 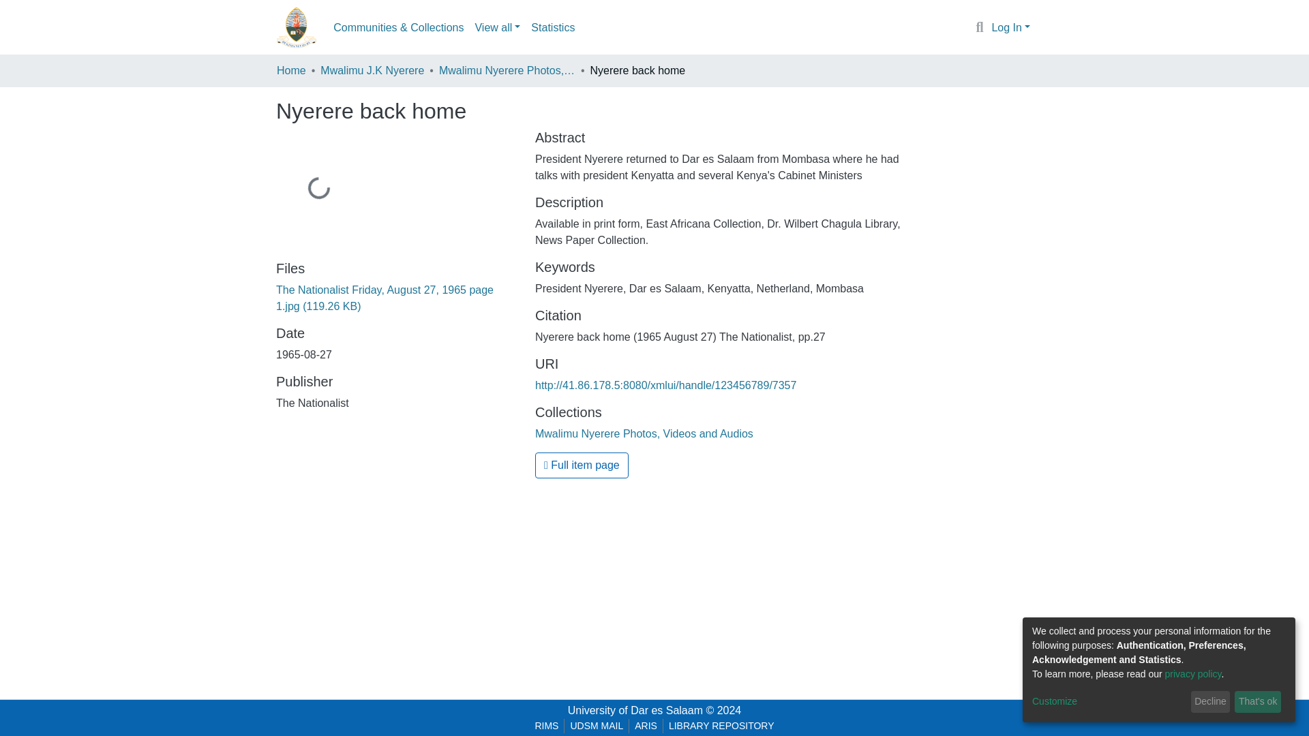 What do you see at coordinates (1010, 27) in the screenshot?
I see `Log In` at bounding box center [1010, 27].